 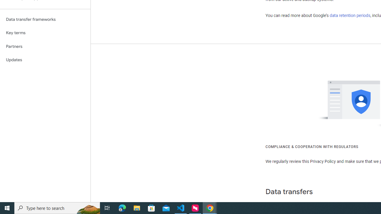 What do you see at coordinates (350, 15) in the screenshot?
I see `data retention periods` at bounding box center [350, 15].